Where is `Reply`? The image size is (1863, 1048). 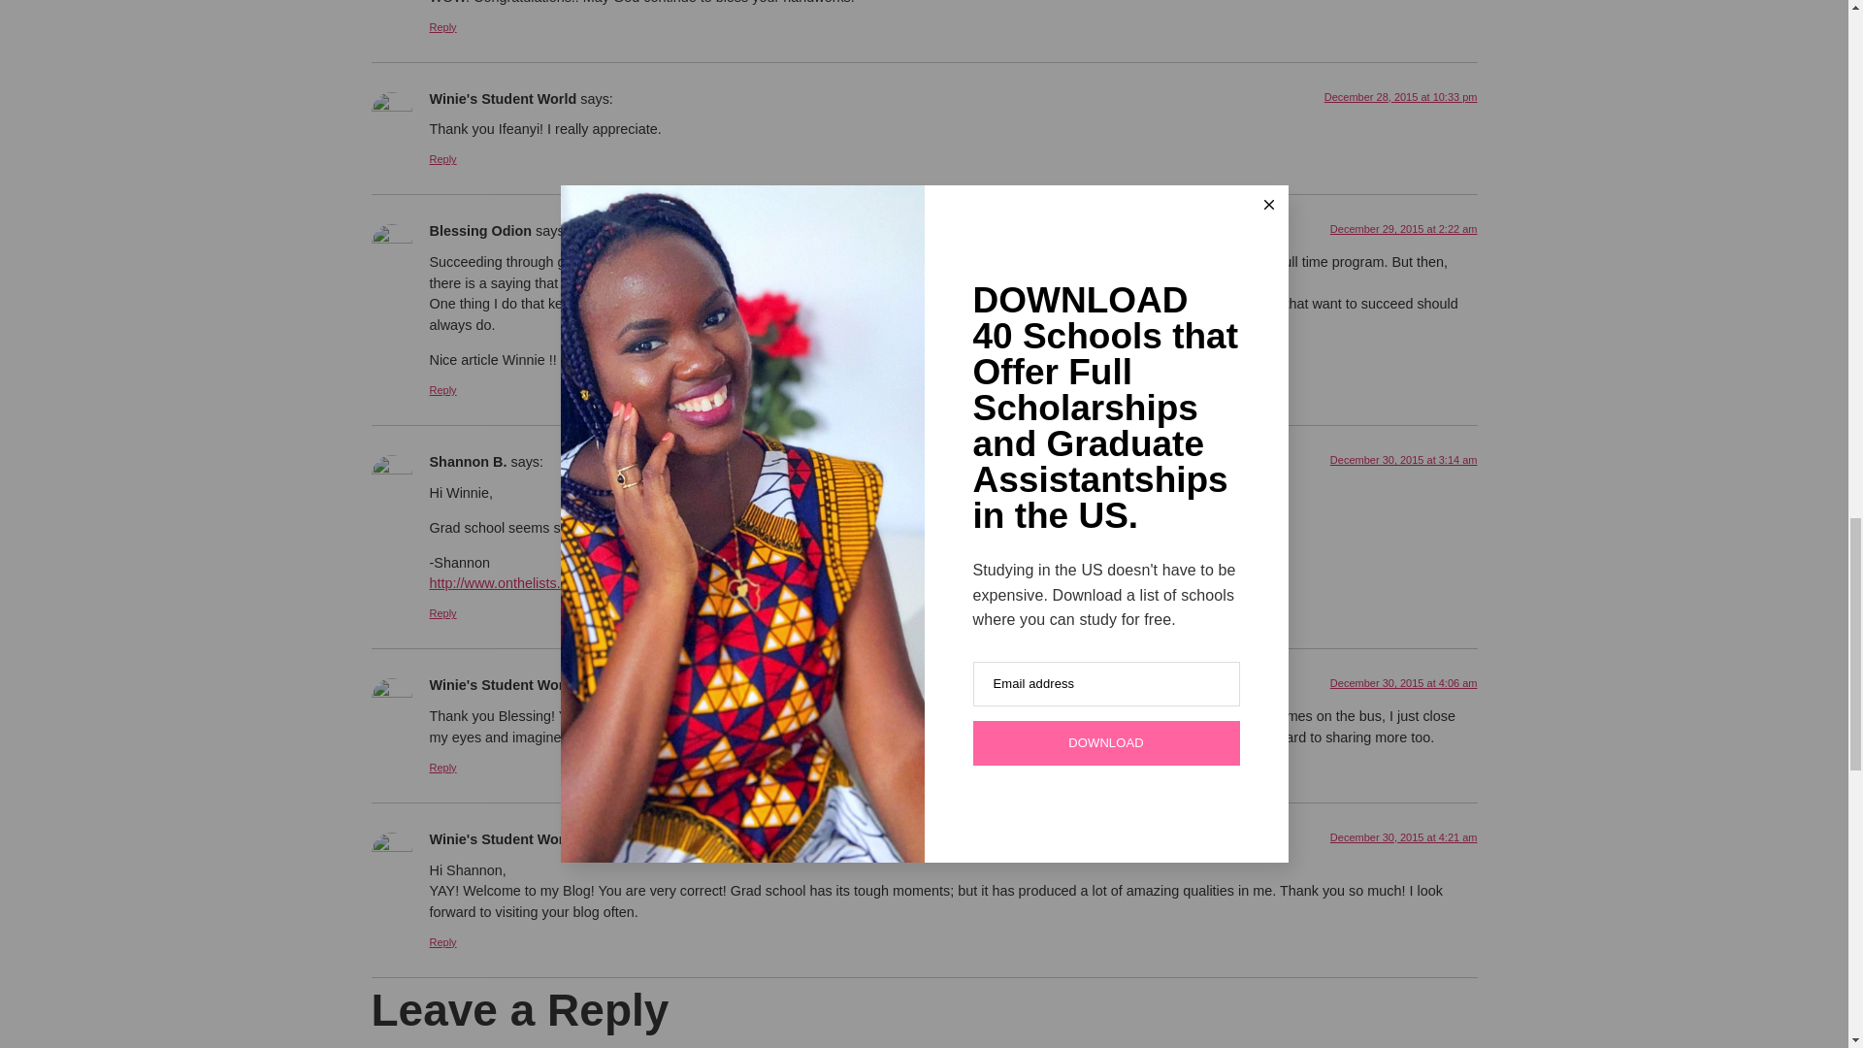 Reply is located at coordinates (442, 942).